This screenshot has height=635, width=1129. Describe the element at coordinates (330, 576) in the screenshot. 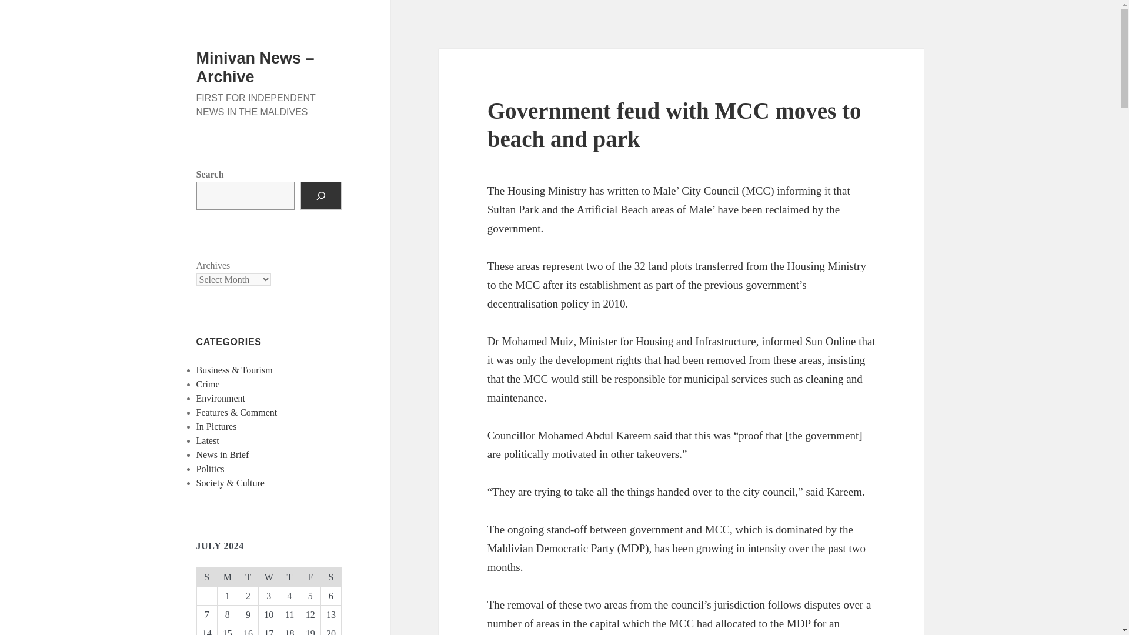

I see `Saturday` at that location.